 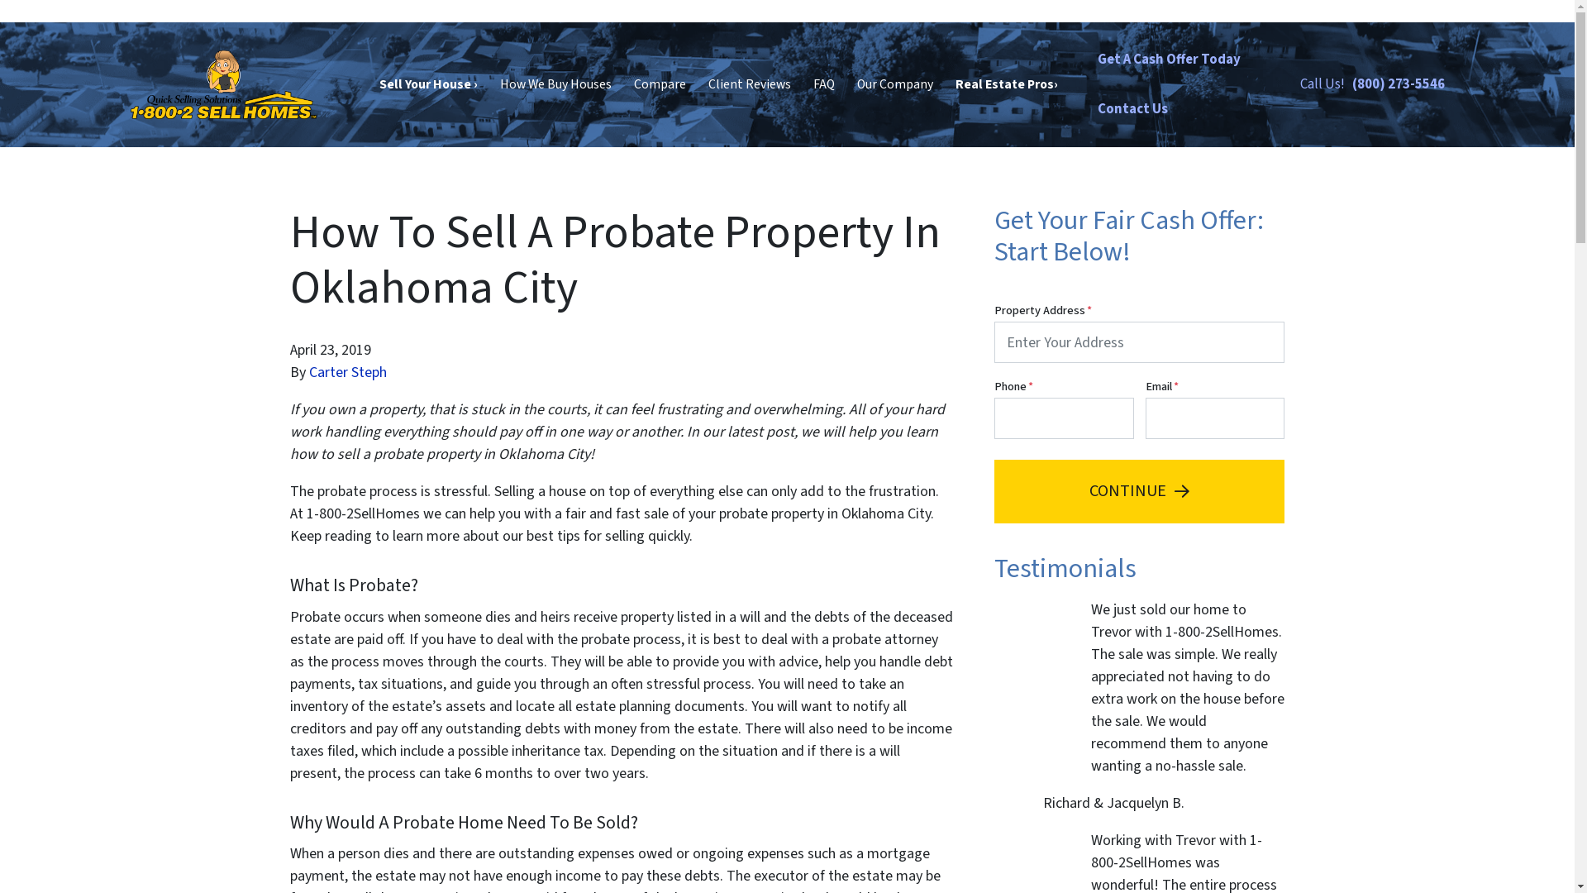 I want to click on Carter Steph, so click(x=348, y=372).